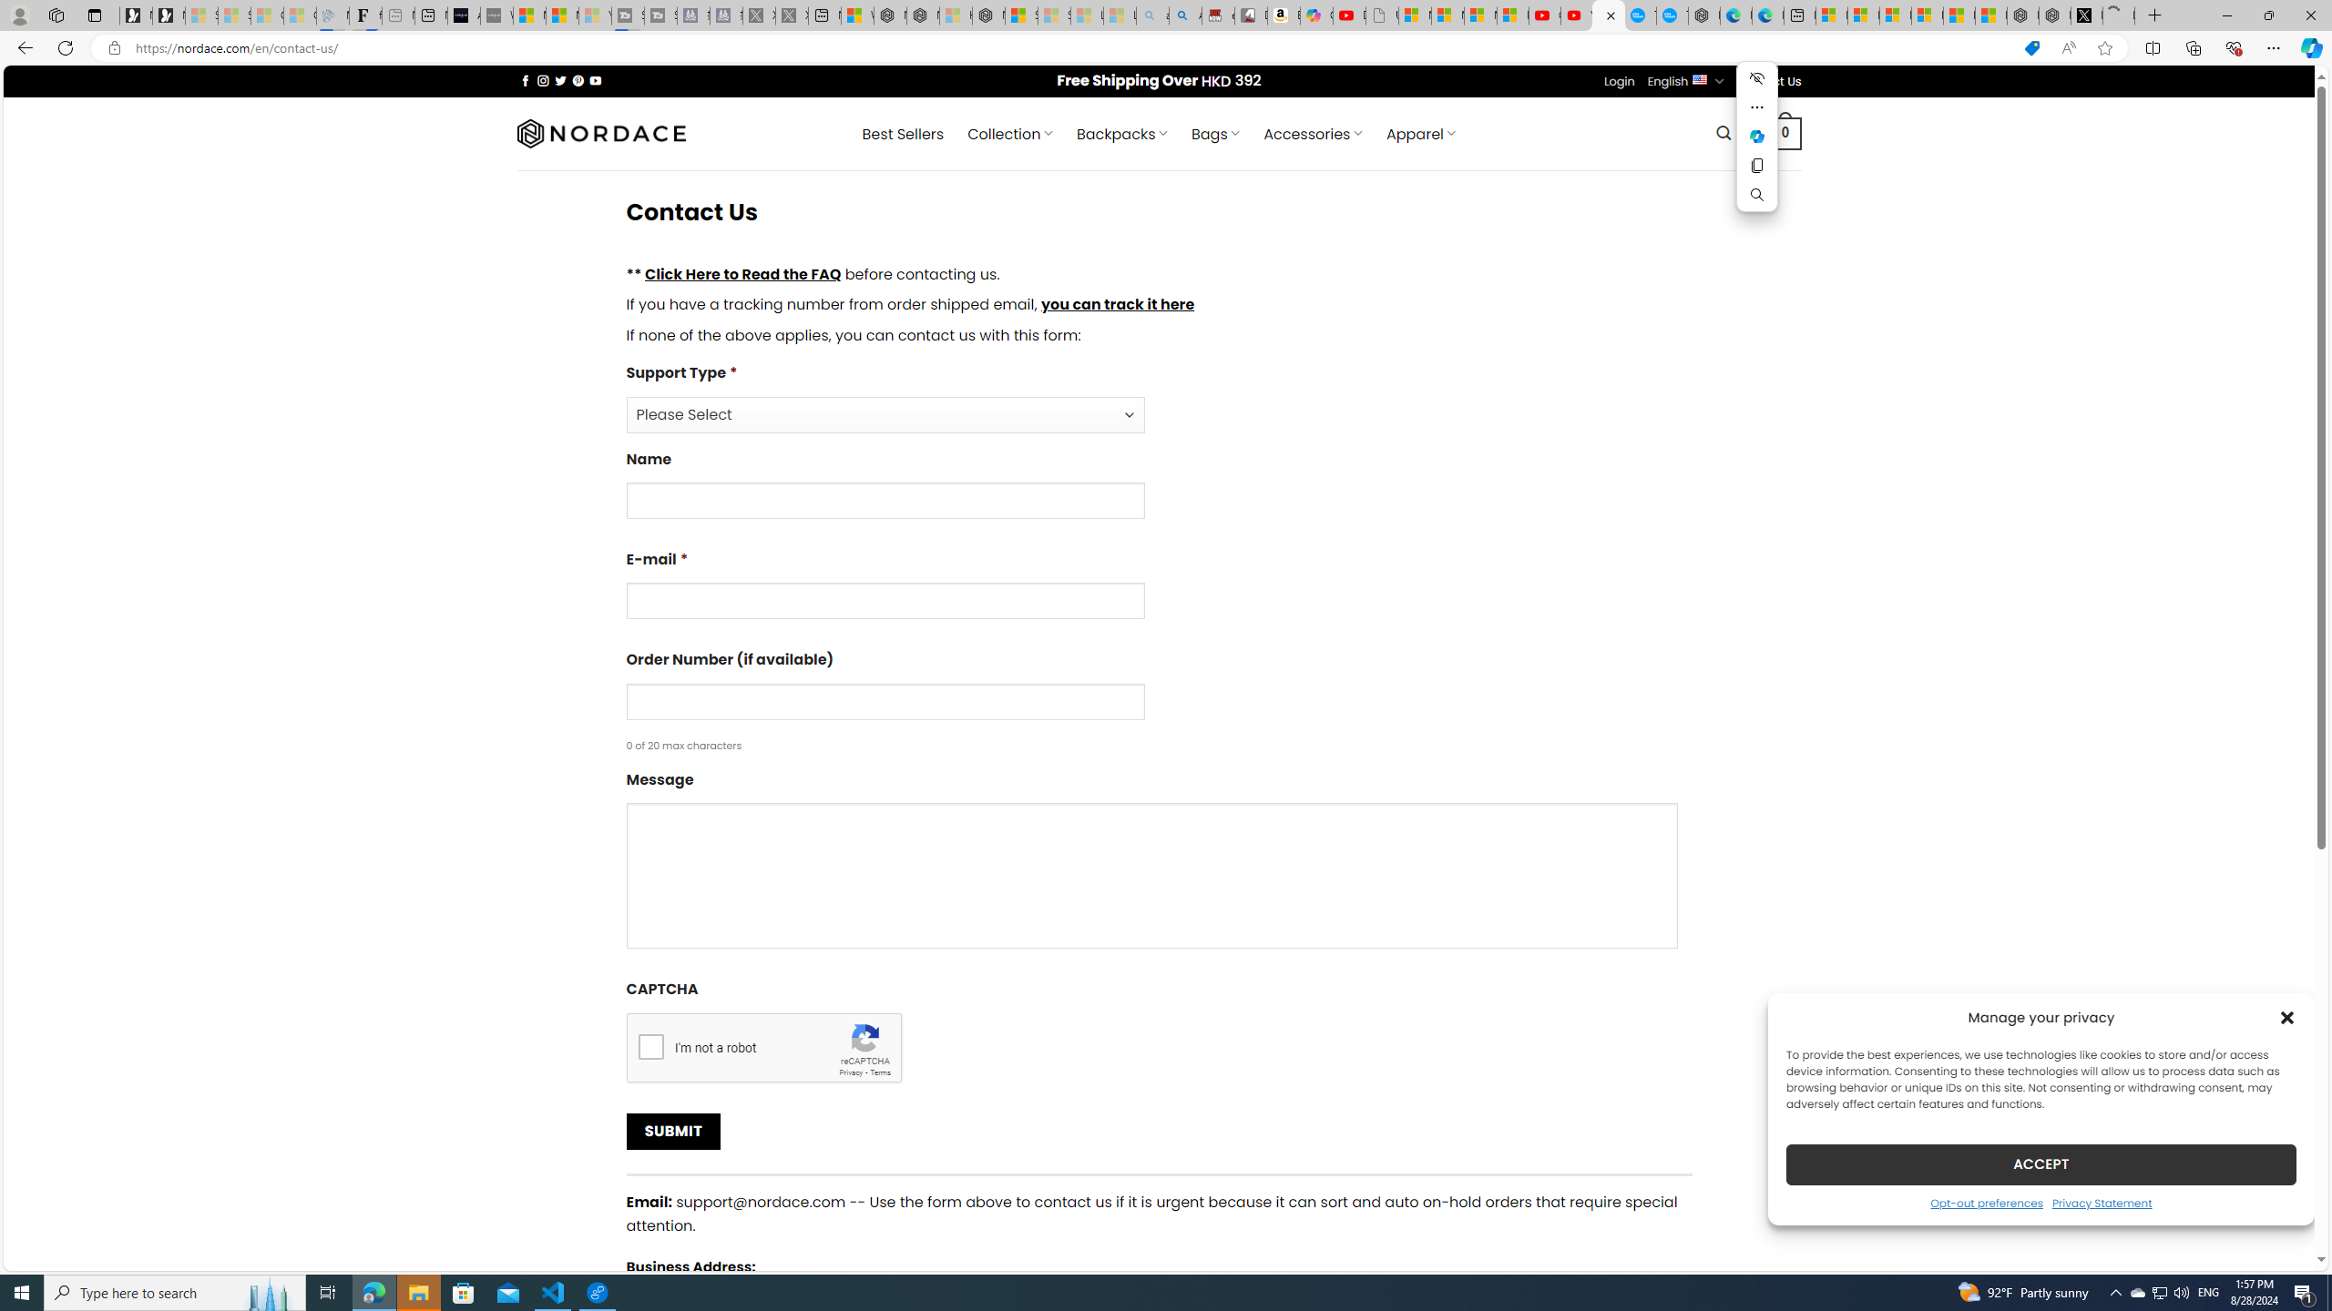 This screenshot has height=1311, width=2332. Describe the element at coordinates (885, 701) in the screenshot. I see `Order Number (if available)` at that location.